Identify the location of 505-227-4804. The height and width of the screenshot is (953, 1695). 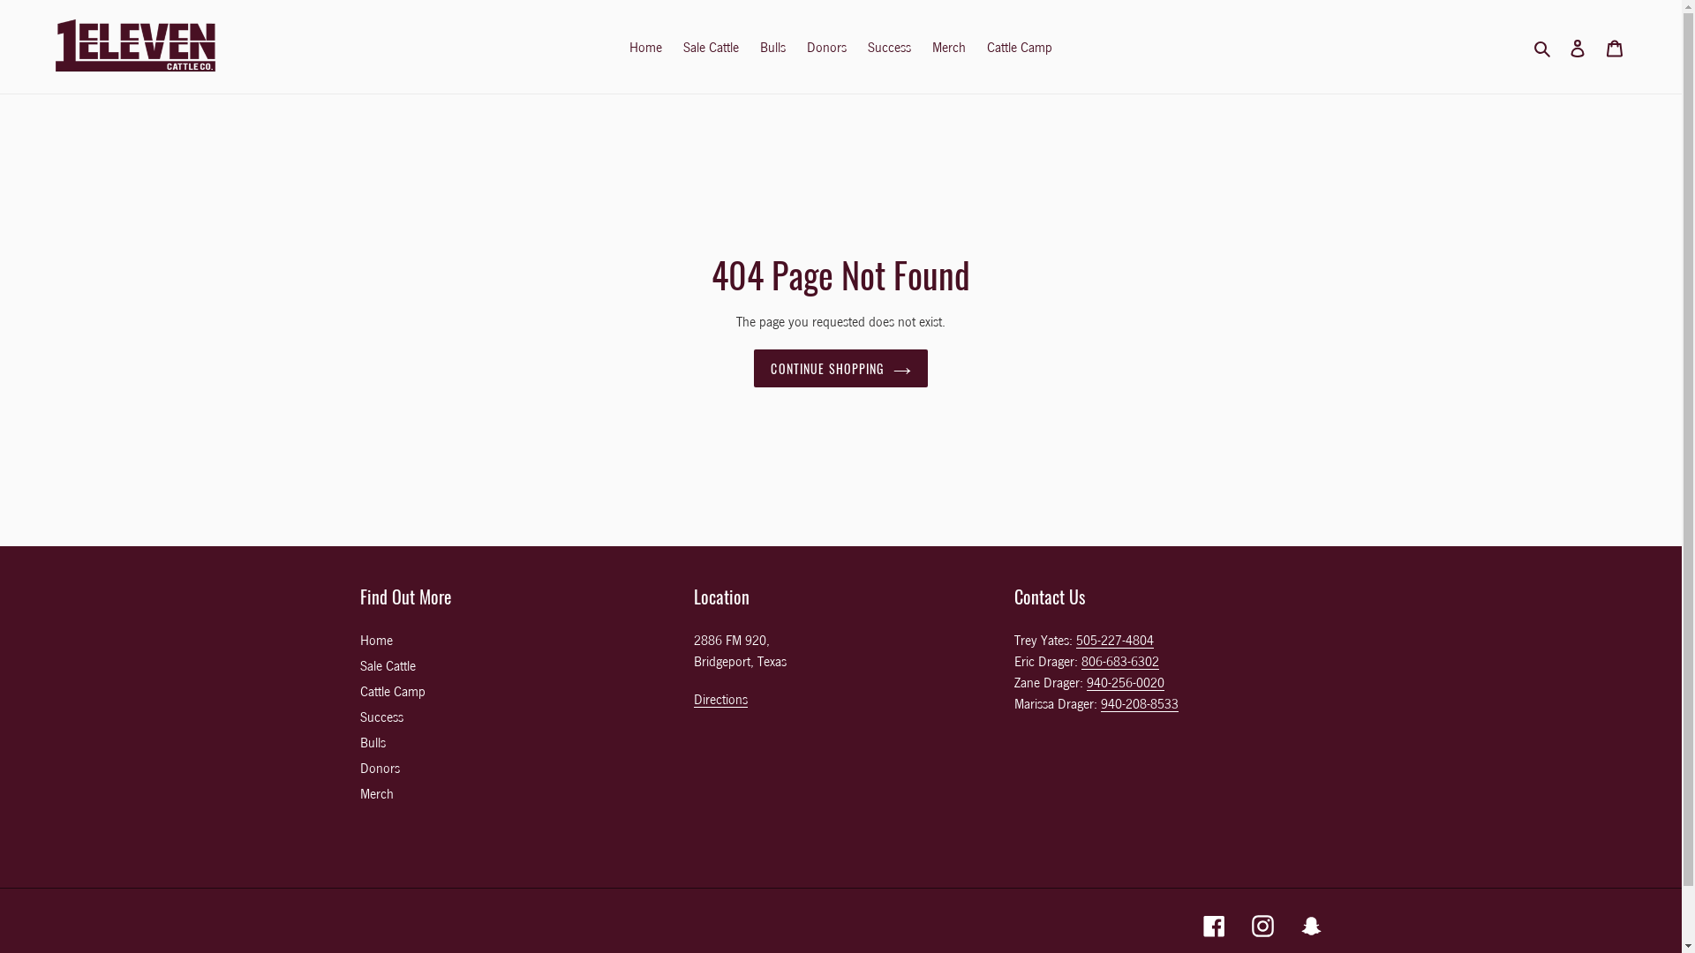
(1115, 641).